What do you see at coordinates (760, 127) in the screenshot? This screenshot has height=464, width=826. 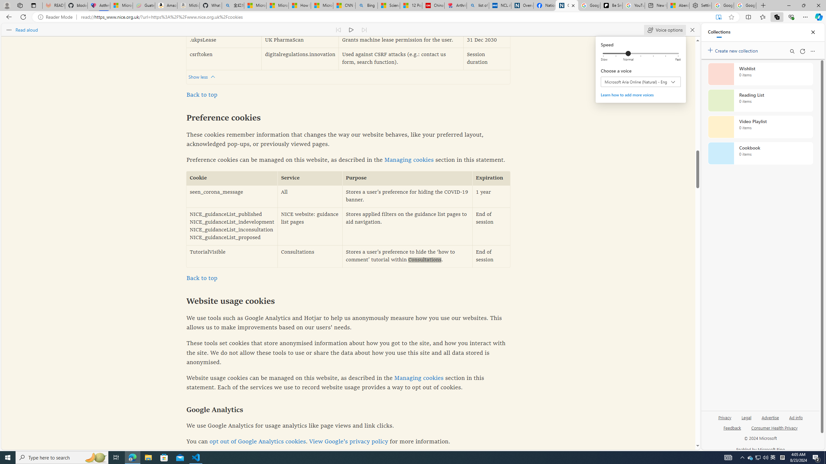 I see `Video Playlist collection, 0 items` at bounding box center [760, 127].